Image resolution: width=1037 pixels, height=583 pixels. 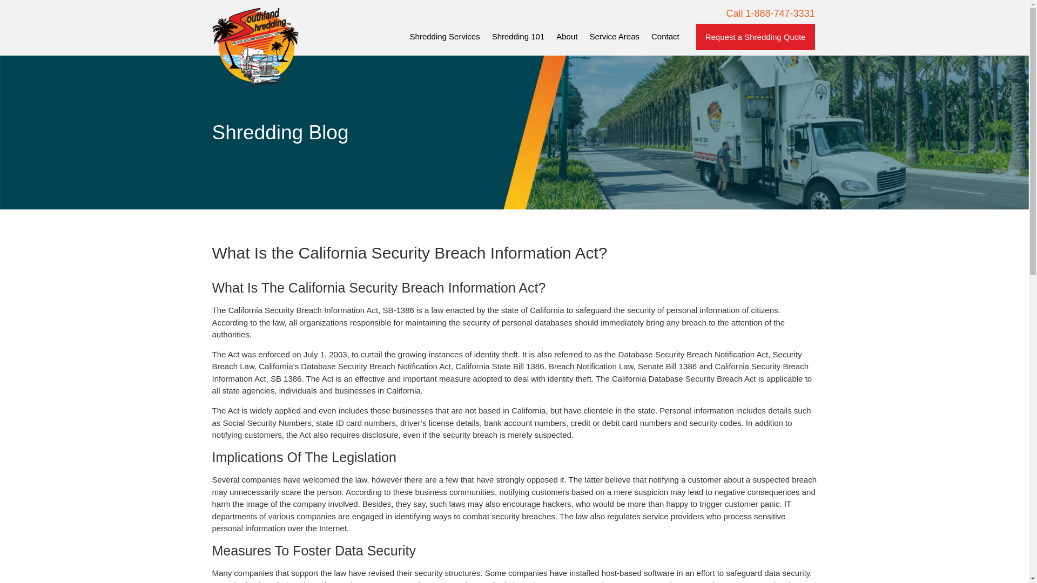 What do you see at coordinates (771, 13) in the screenshot?
I see `Call 1-888-747-3331` at bounding box center [771, 13].